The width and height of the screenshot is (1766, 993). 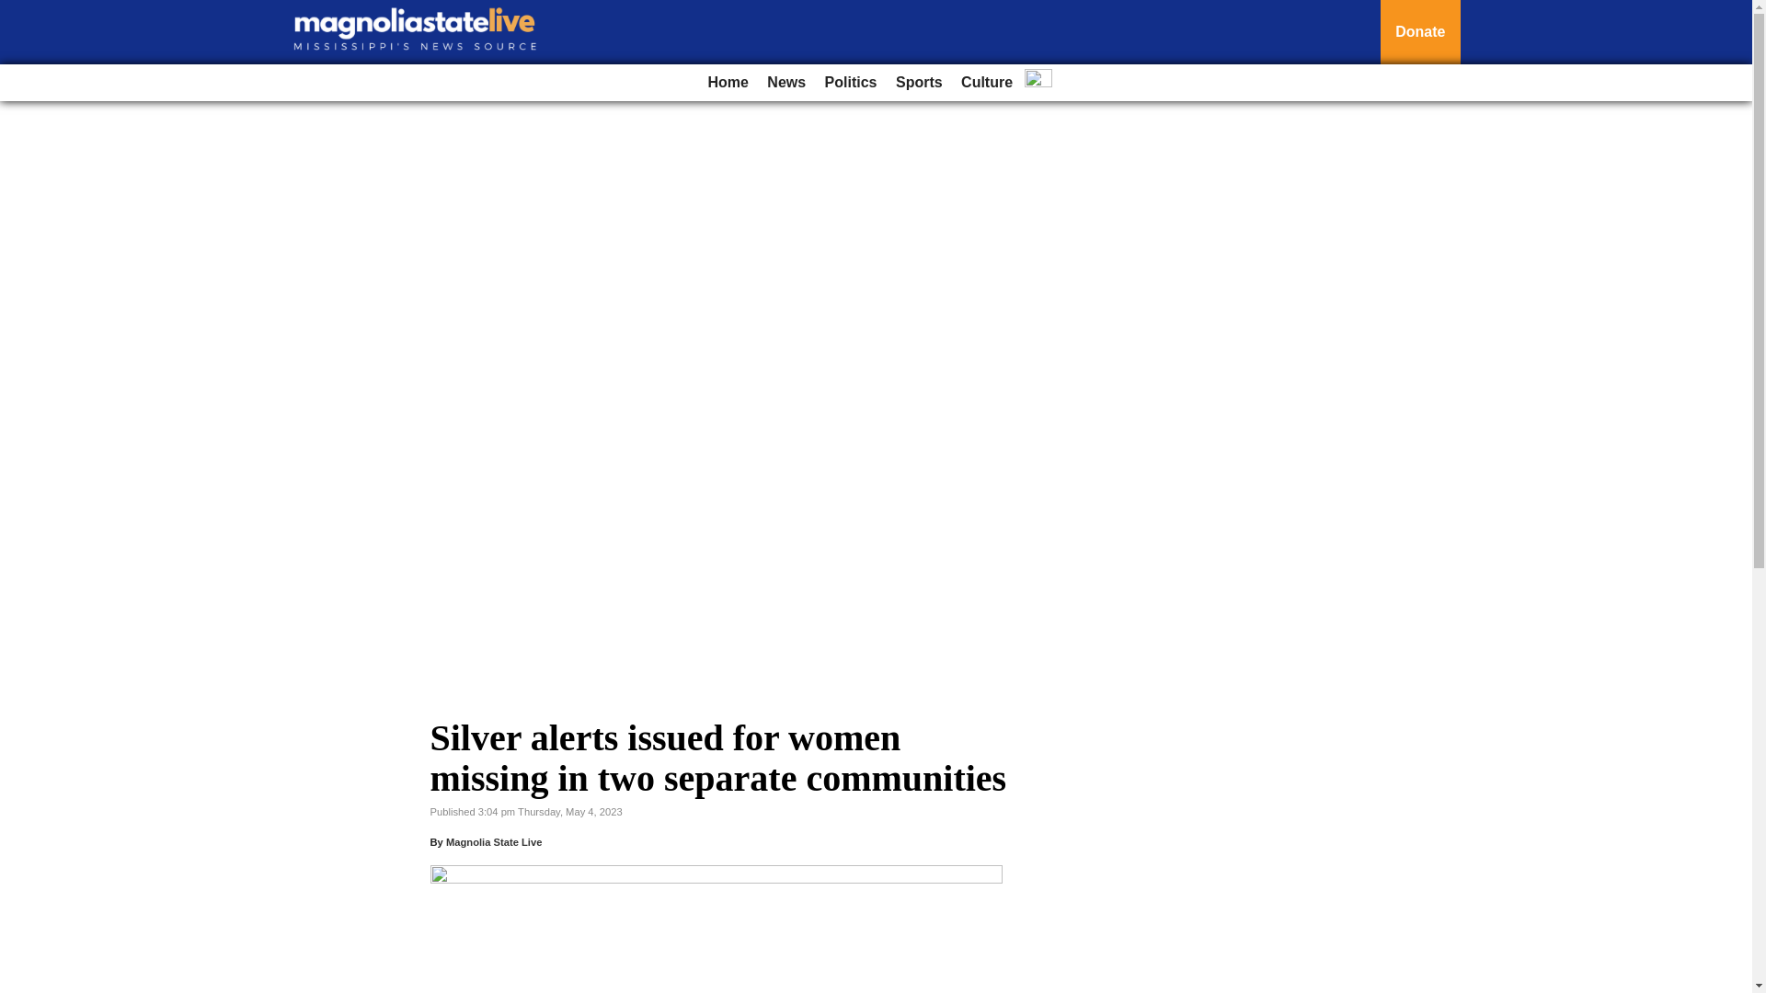 I want to click on Magnolia State Live, so click(x=494, y=842).